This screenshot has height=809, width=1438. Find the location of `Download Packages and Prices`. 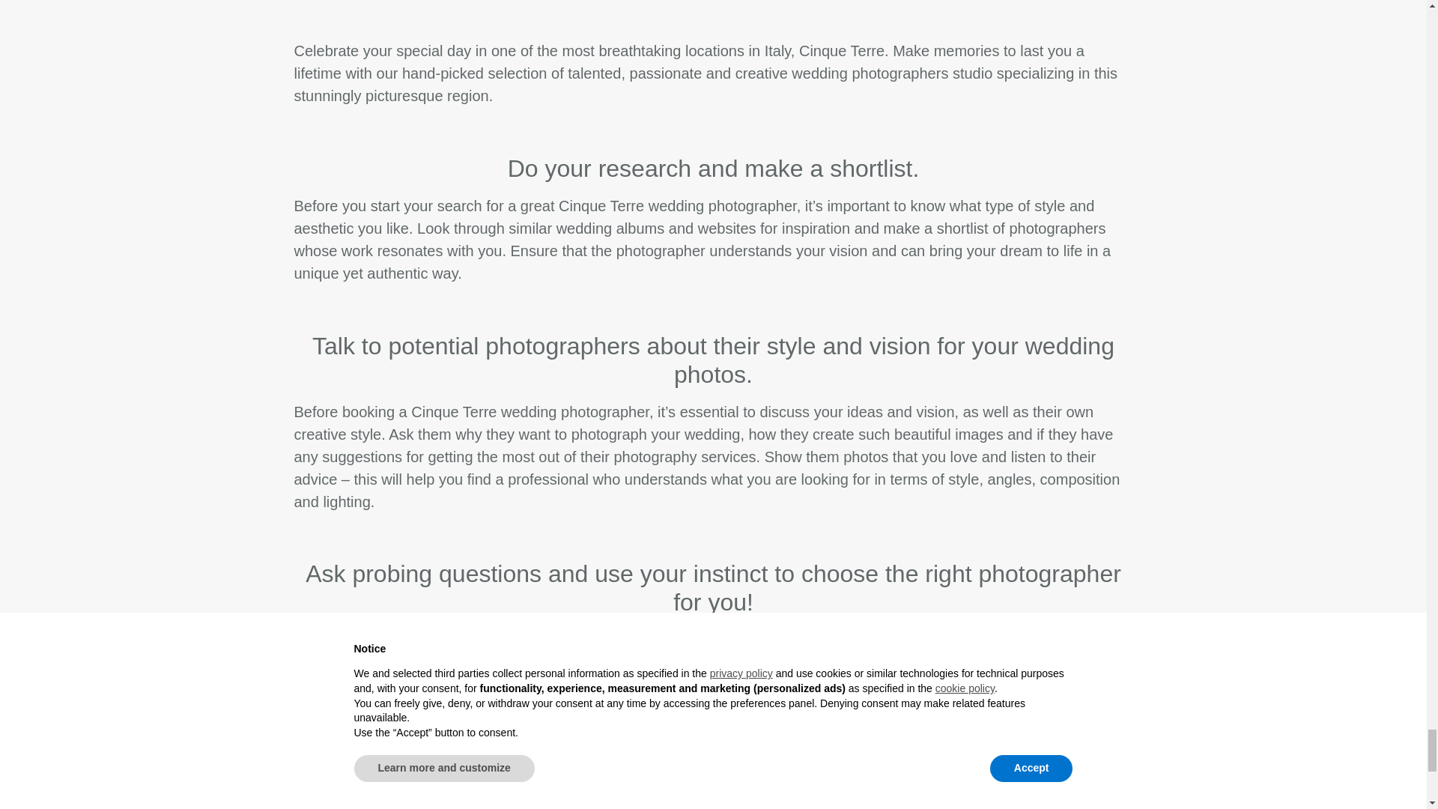

Download Packages and Prices is located at coordinates (714, 781).